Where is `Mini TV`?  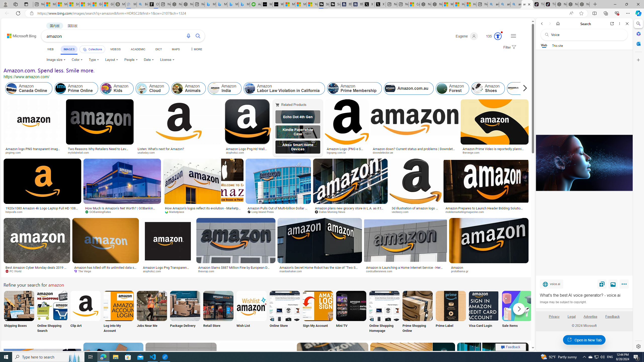
Mini TV is located at coordinates (351, 312).